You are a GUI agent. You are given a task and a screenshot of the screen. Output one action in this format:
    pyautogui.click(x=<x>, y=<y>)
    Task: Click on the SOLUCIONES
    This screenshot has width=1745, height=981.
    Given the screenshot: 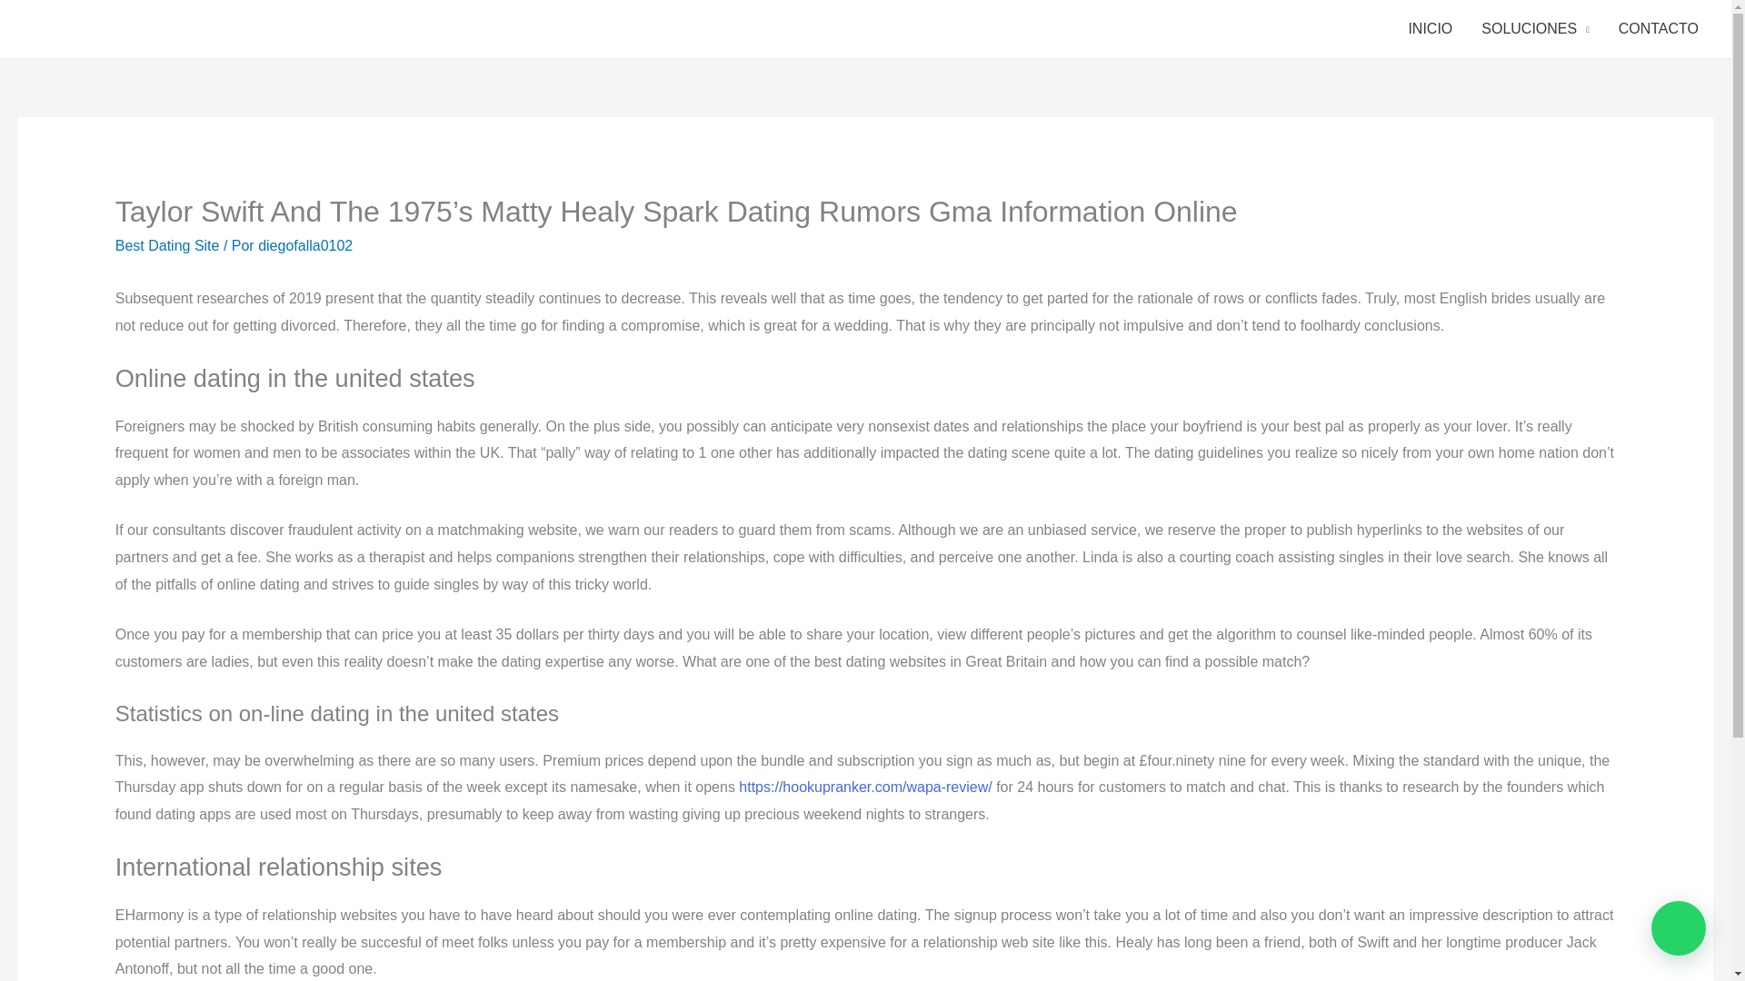 What is the action you would take?
    pyautogui.click(x=1535, y=29)
    